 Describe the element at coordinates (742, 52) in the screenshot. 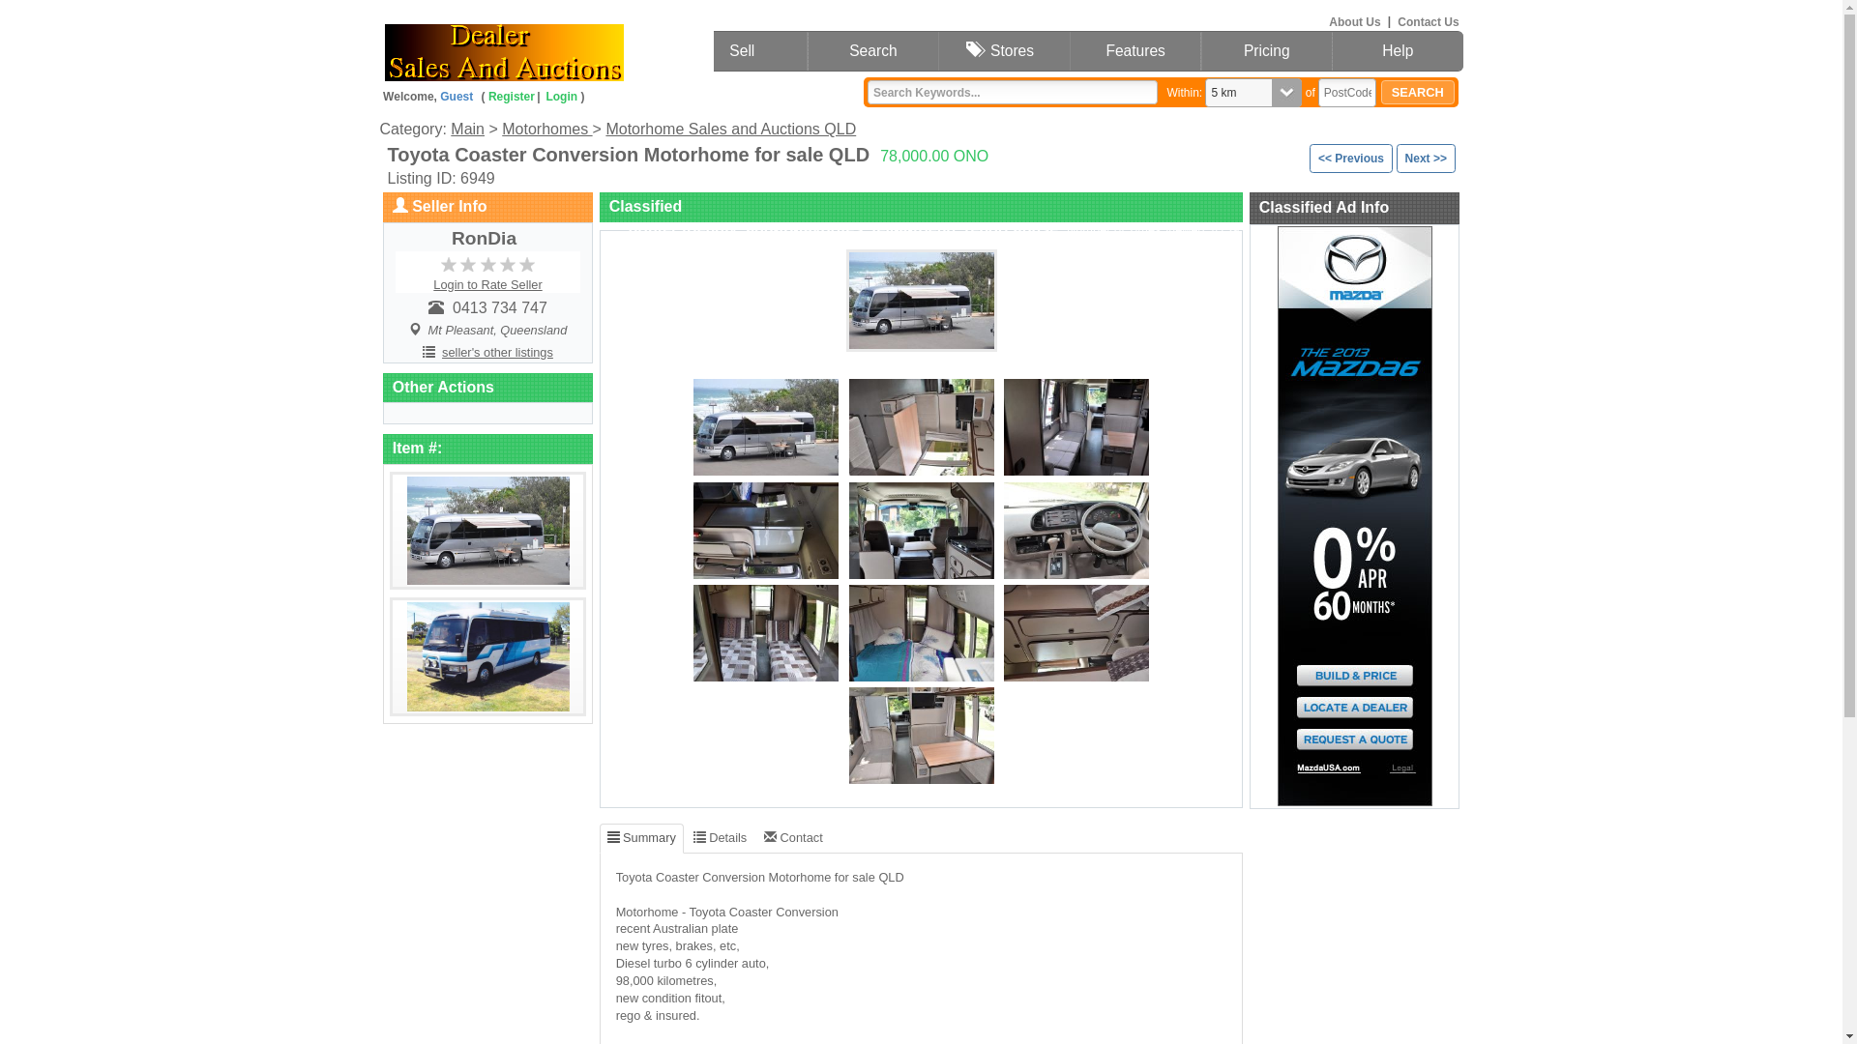

I see `Sell` at that location.